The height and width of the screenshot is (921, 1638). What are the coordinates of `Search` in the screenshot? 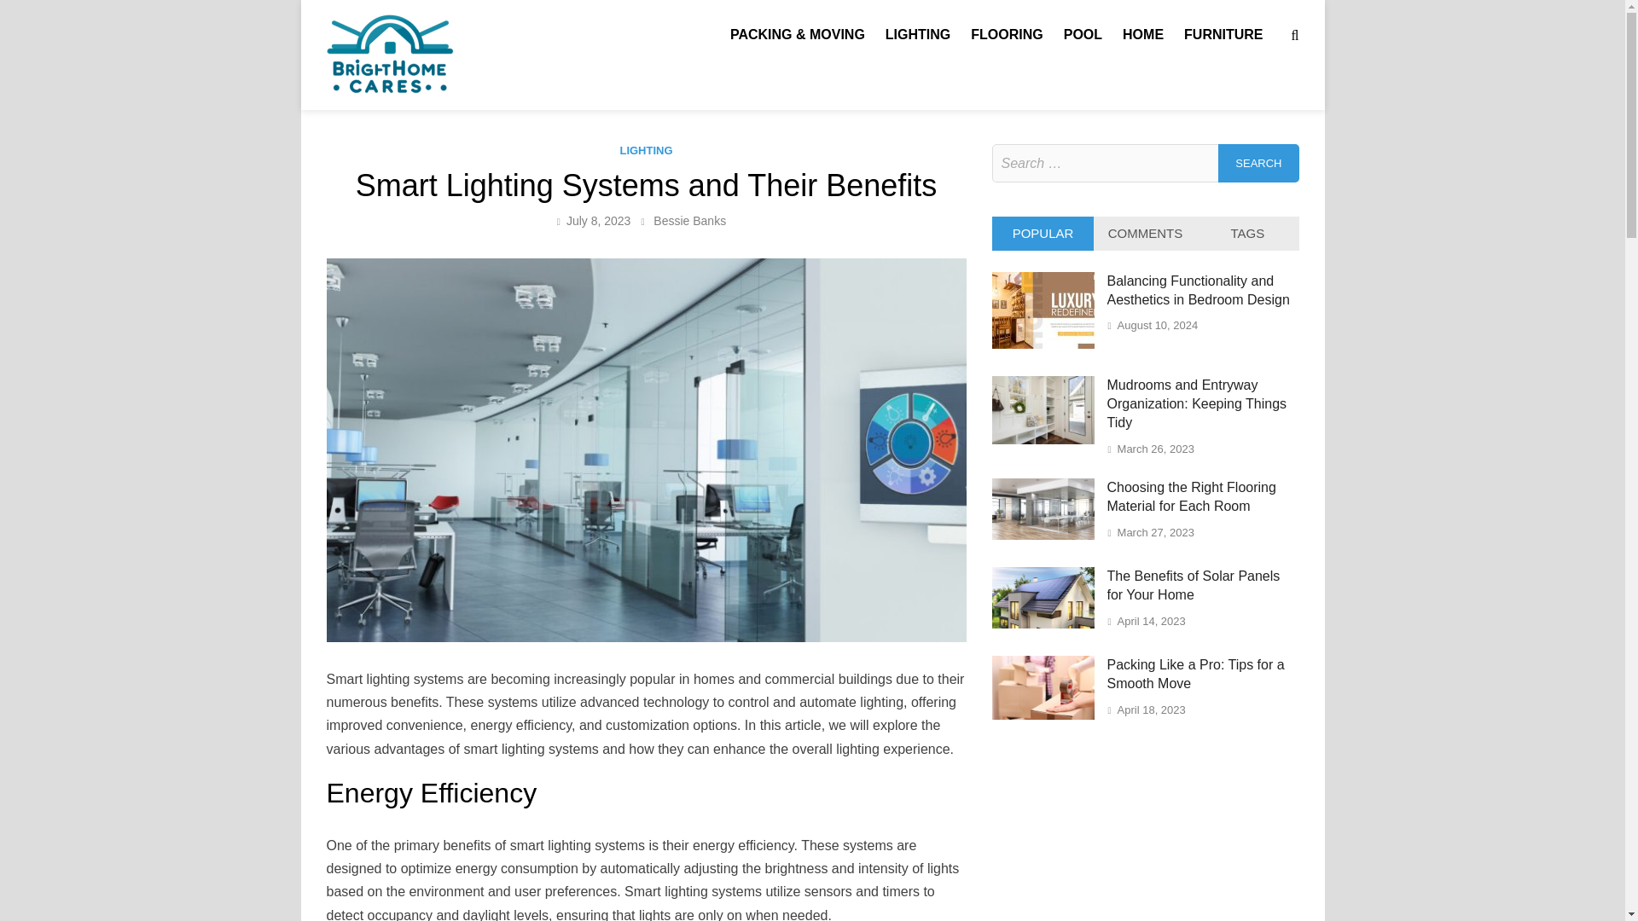 It's located at (1258, 162).